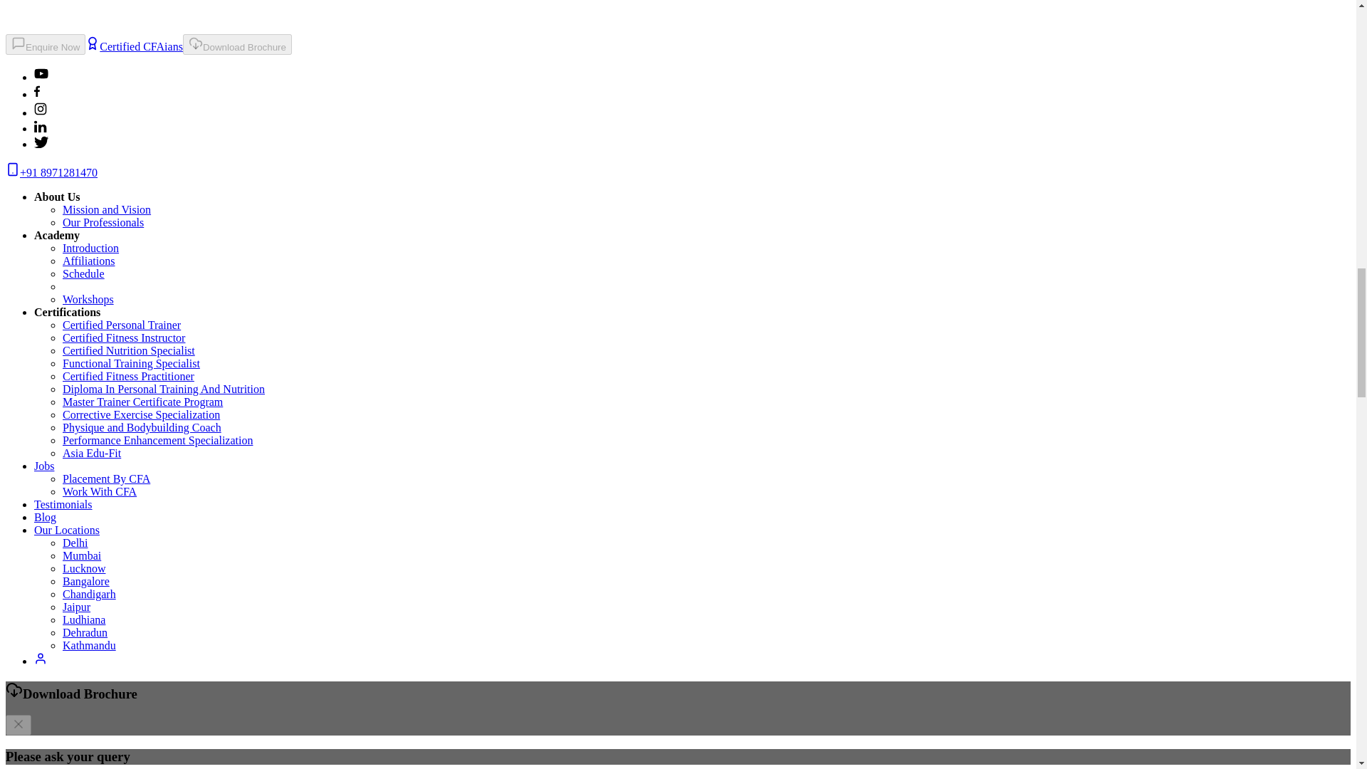 Image resolution: width=1367 pixels, height=769 pixels. Describe the element at coordinates (40, 113) in the screenshot. I see `Instagram` at that location.